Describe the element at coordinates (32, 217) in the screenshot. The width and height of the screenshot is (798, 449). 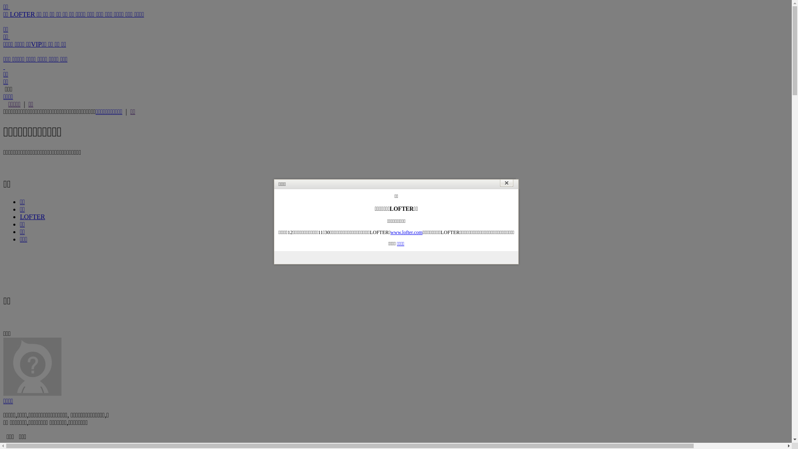
I see `LOFTER` at that location.